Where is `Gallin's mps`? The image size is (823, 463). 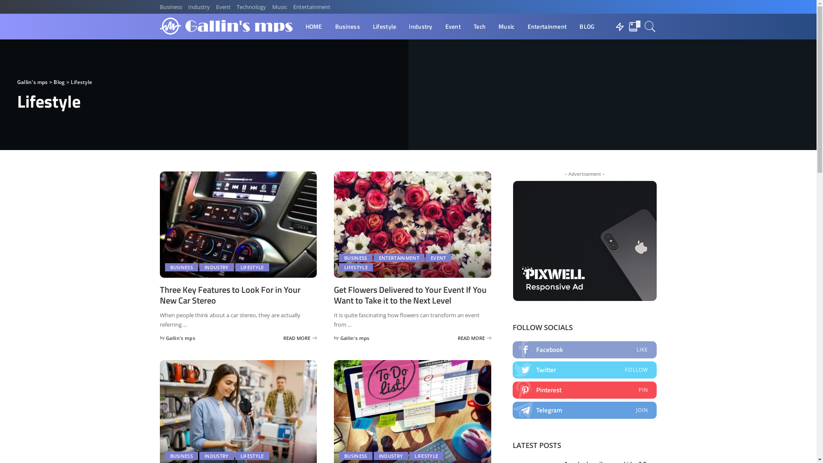
Gallin's mps is located at coordinates (180, 338).